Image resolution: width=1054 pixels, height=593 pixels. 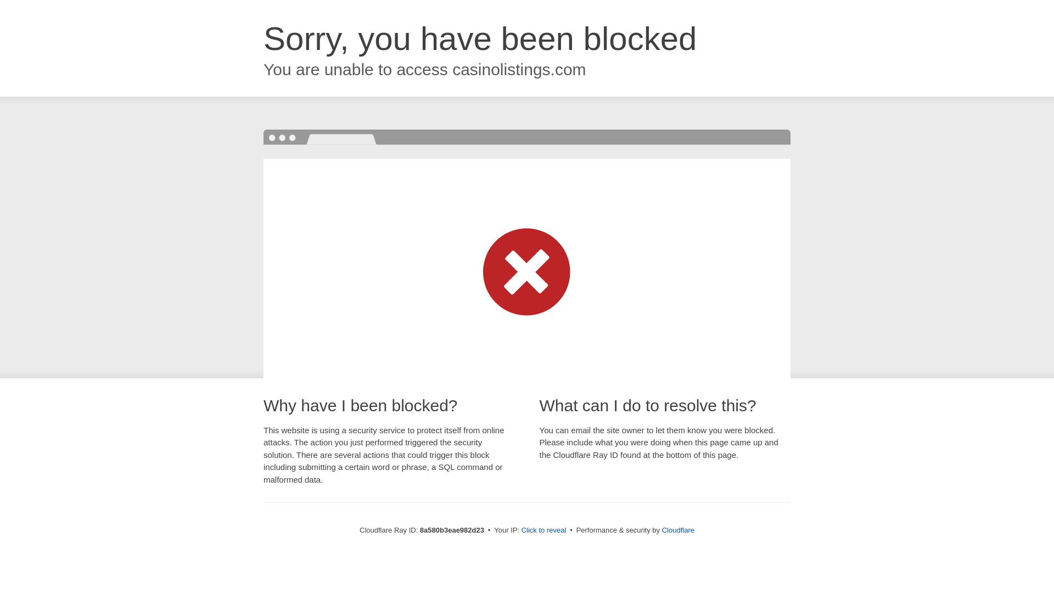 I want to click on Cloudflare, so click(x=678, y=530).